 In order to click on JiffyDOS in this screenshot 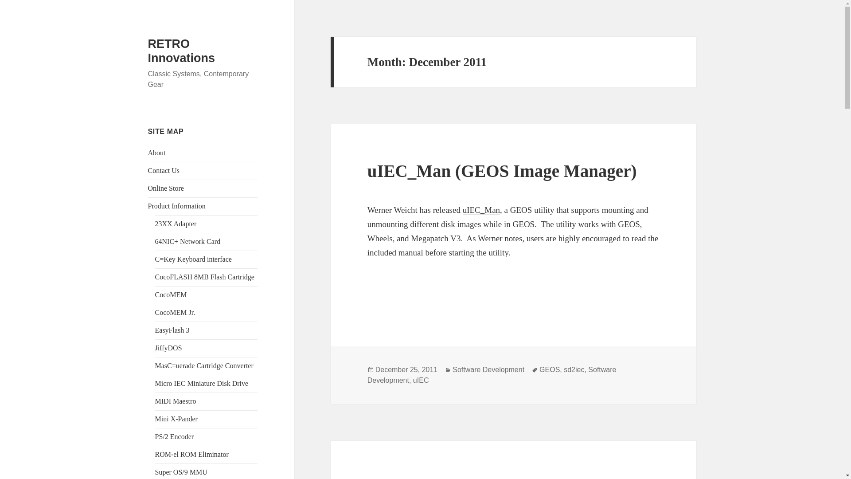, I will do `click(168, 348)`.